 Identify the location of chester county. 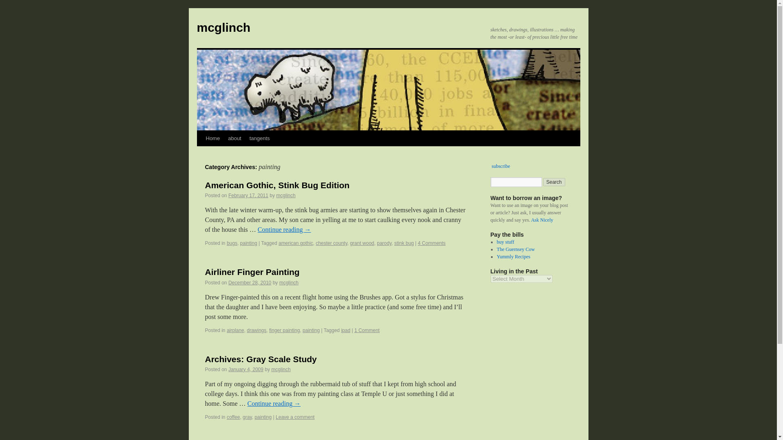
(331, 243).